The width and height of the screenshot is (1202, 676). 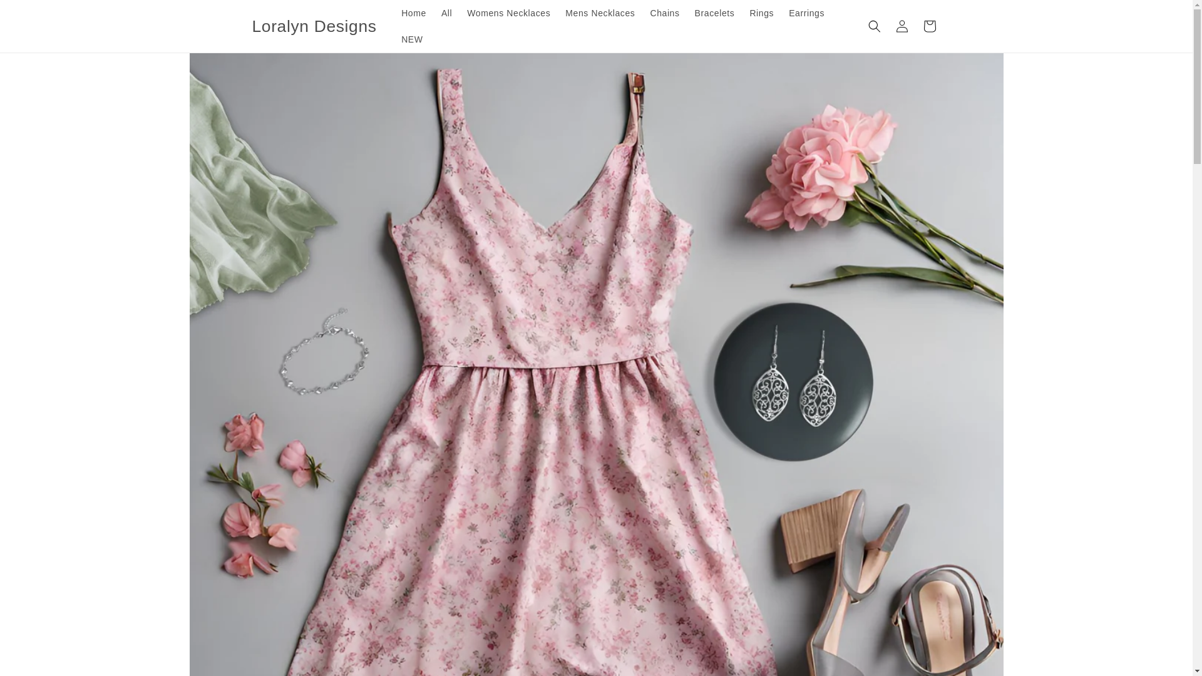 What do you see at coordinates (412, 39) in the screenshot?
I see `NEW` at bounding box center [412, 39].